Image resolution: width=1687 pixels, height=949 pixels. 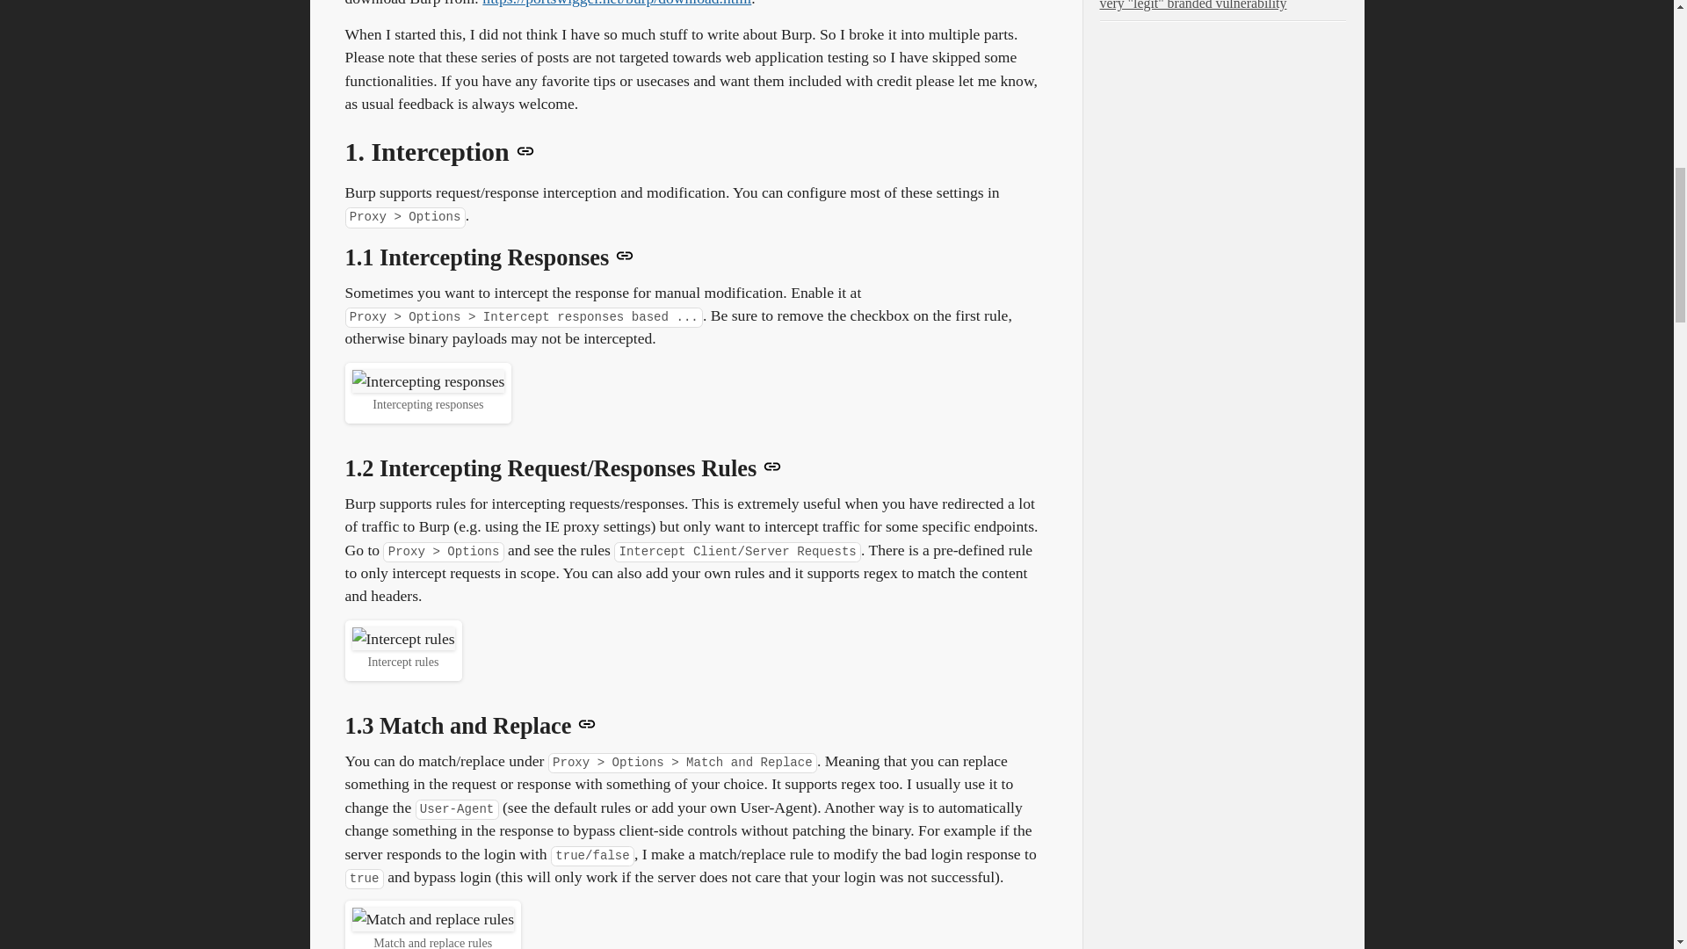 I want to click on Match and replace rules, so click(x=432, y=919).